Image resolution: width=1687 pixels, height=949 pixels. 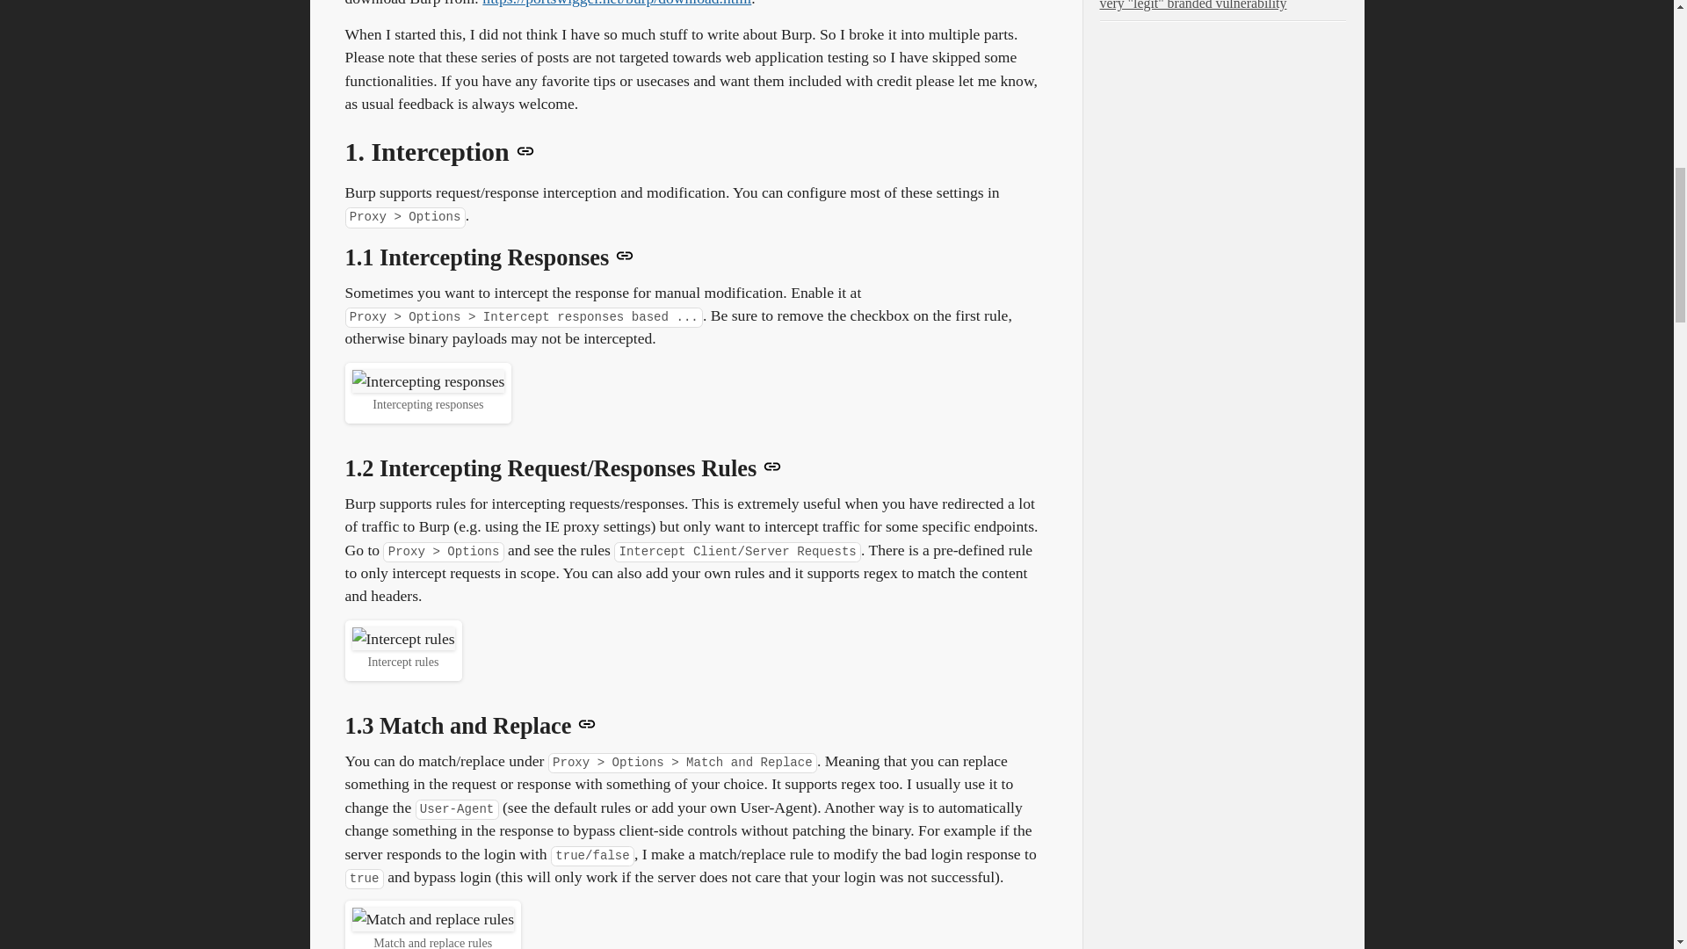 I want to click on Match and replace rules, so click(x=432, y=919).